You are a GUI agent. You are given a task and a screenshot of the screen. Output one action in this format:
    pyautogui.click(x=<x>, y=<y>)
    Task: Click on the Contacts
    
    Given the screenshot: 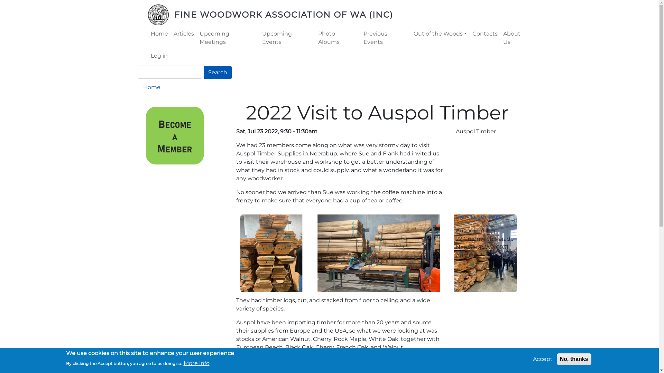 What is the action you would take?
    pyautogui.click(x=485, y=34)
    